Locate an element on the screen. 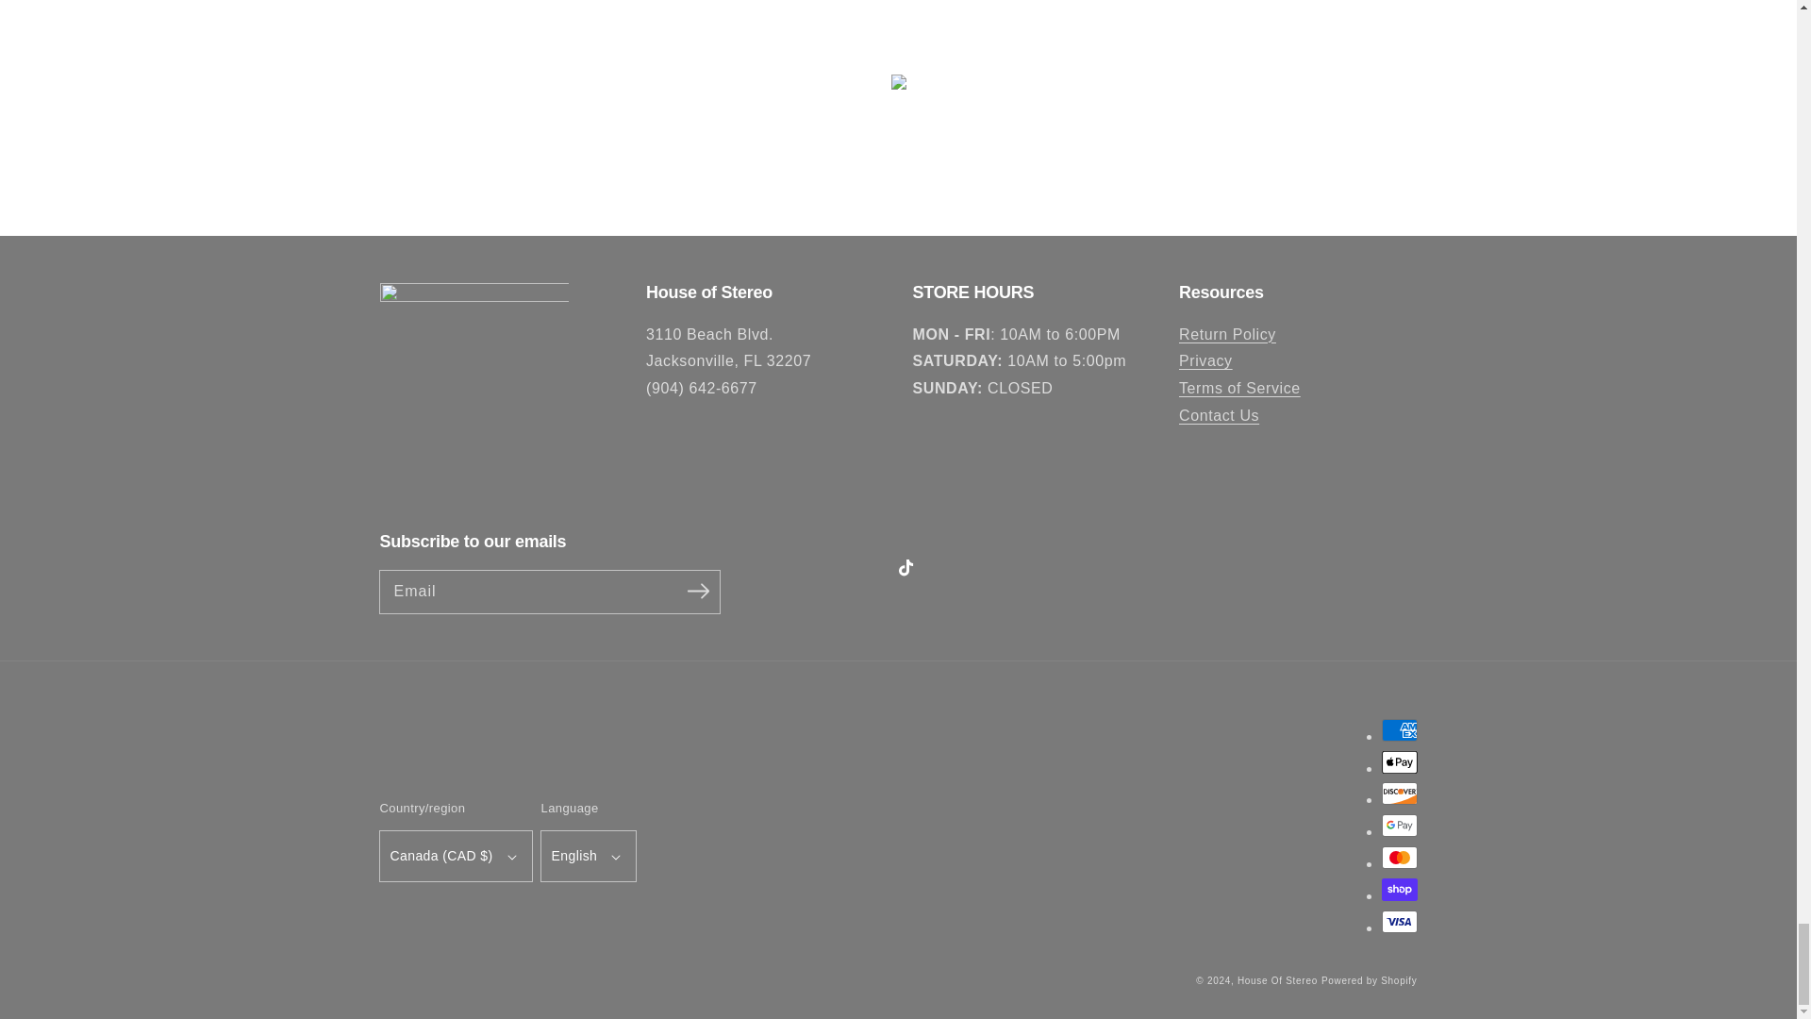 The width and height of the screenshot is (1811, 1019). Visa is located at coordinates (1398, 922).